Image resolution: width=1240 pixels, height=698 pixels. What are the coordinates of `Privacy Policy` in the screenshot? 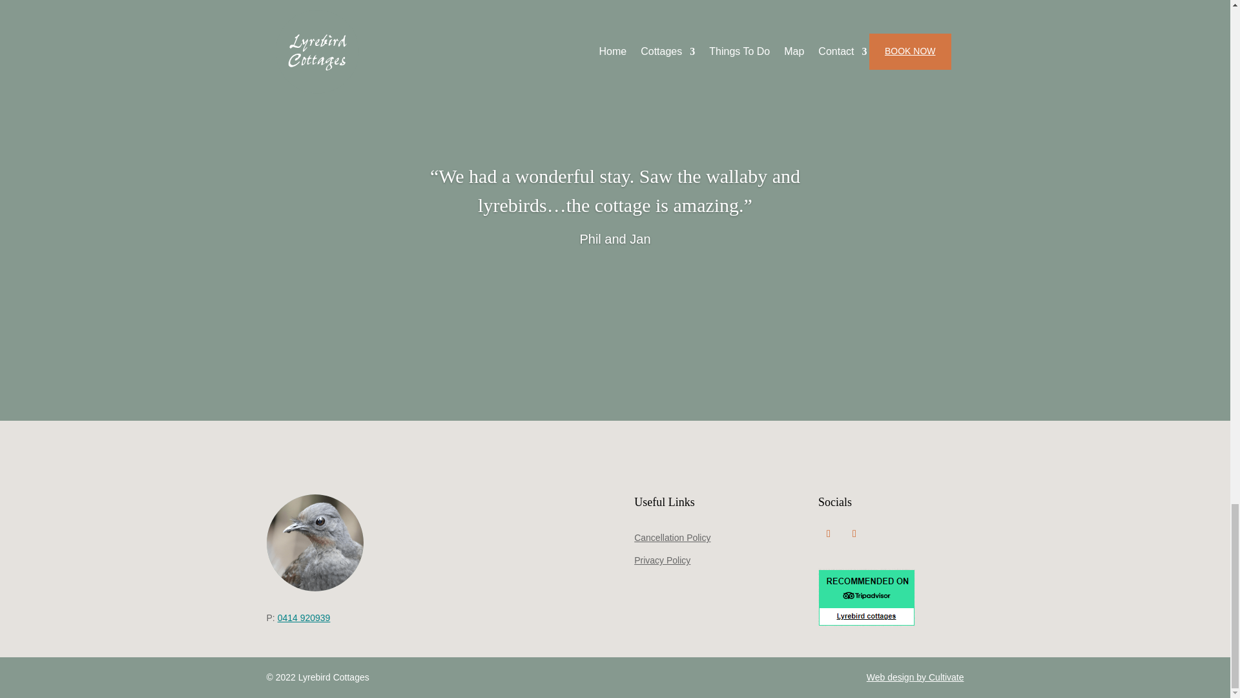 It's located at (662, 560).